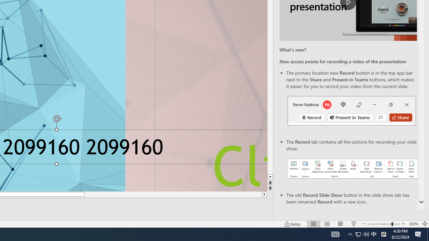  What do you see at coordinates (414, 224) in the screenshot?
I see `Zoom 260%` at bounding box center [414, 224].